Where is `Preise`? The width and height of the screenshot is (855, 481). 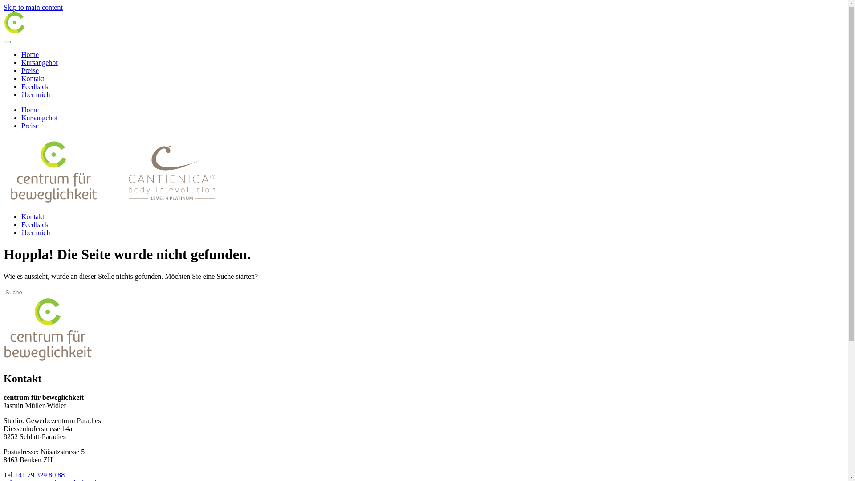 Preise is located at coordinates (30, 70).